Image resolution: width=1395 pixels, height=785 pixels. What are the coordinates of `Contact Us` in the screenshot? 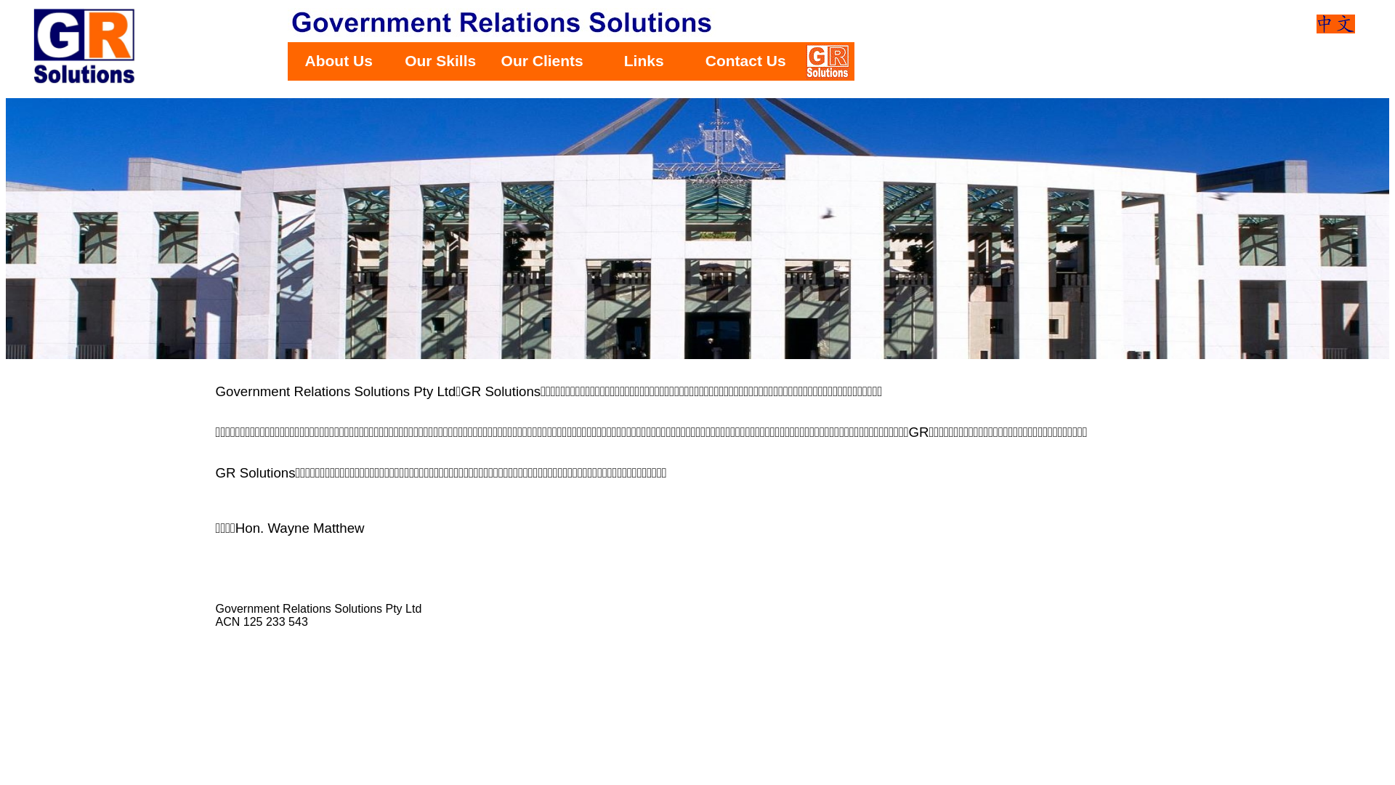 It's located at (745, 61).